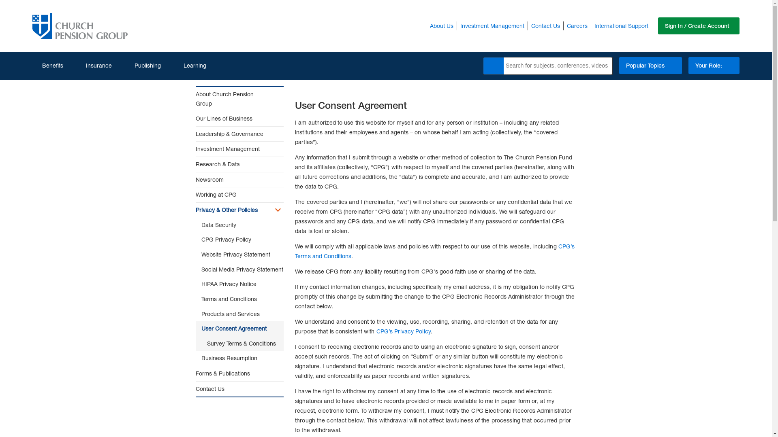 Image resolution: width=778 pixels, height=437 pixels. I want to click on Learning, so click(190, 66).